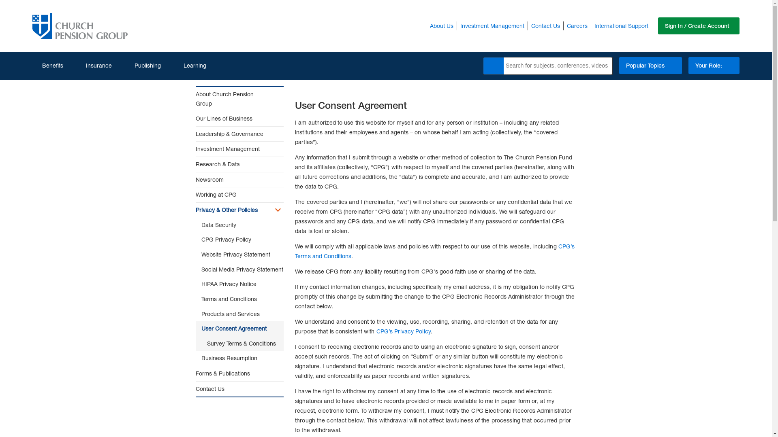 Image resolution: width=778 pixels, height=437 pixels. I want to click on Learning, so click(190, 66).